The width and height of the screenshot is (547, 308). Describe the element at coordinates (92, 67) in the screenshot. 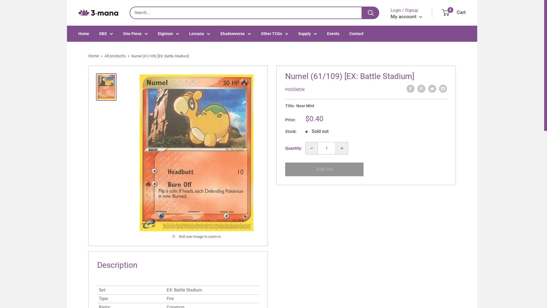

I see `CRC` at that location.